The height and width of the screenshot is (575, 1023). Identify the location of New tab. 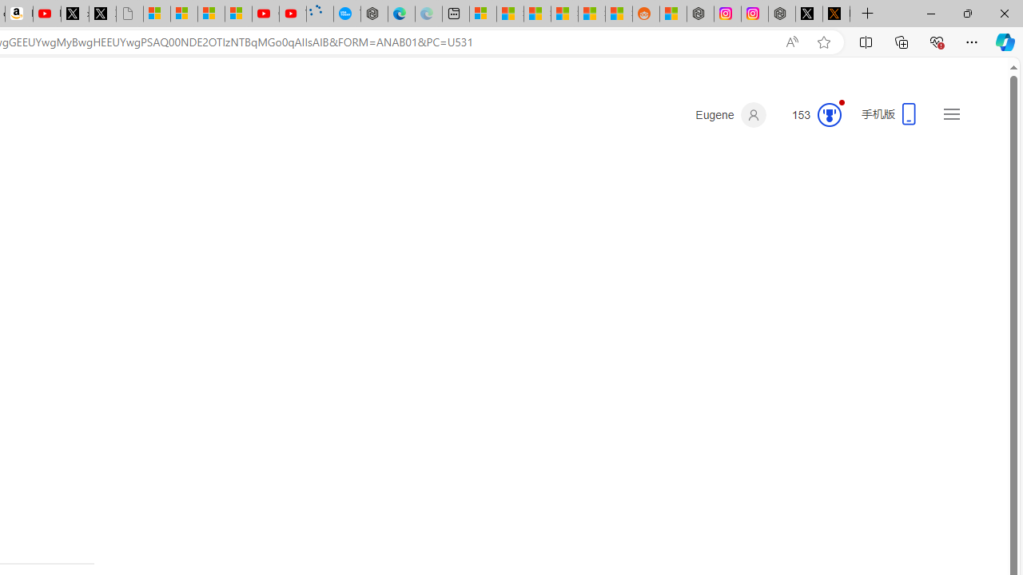
(456, 14).